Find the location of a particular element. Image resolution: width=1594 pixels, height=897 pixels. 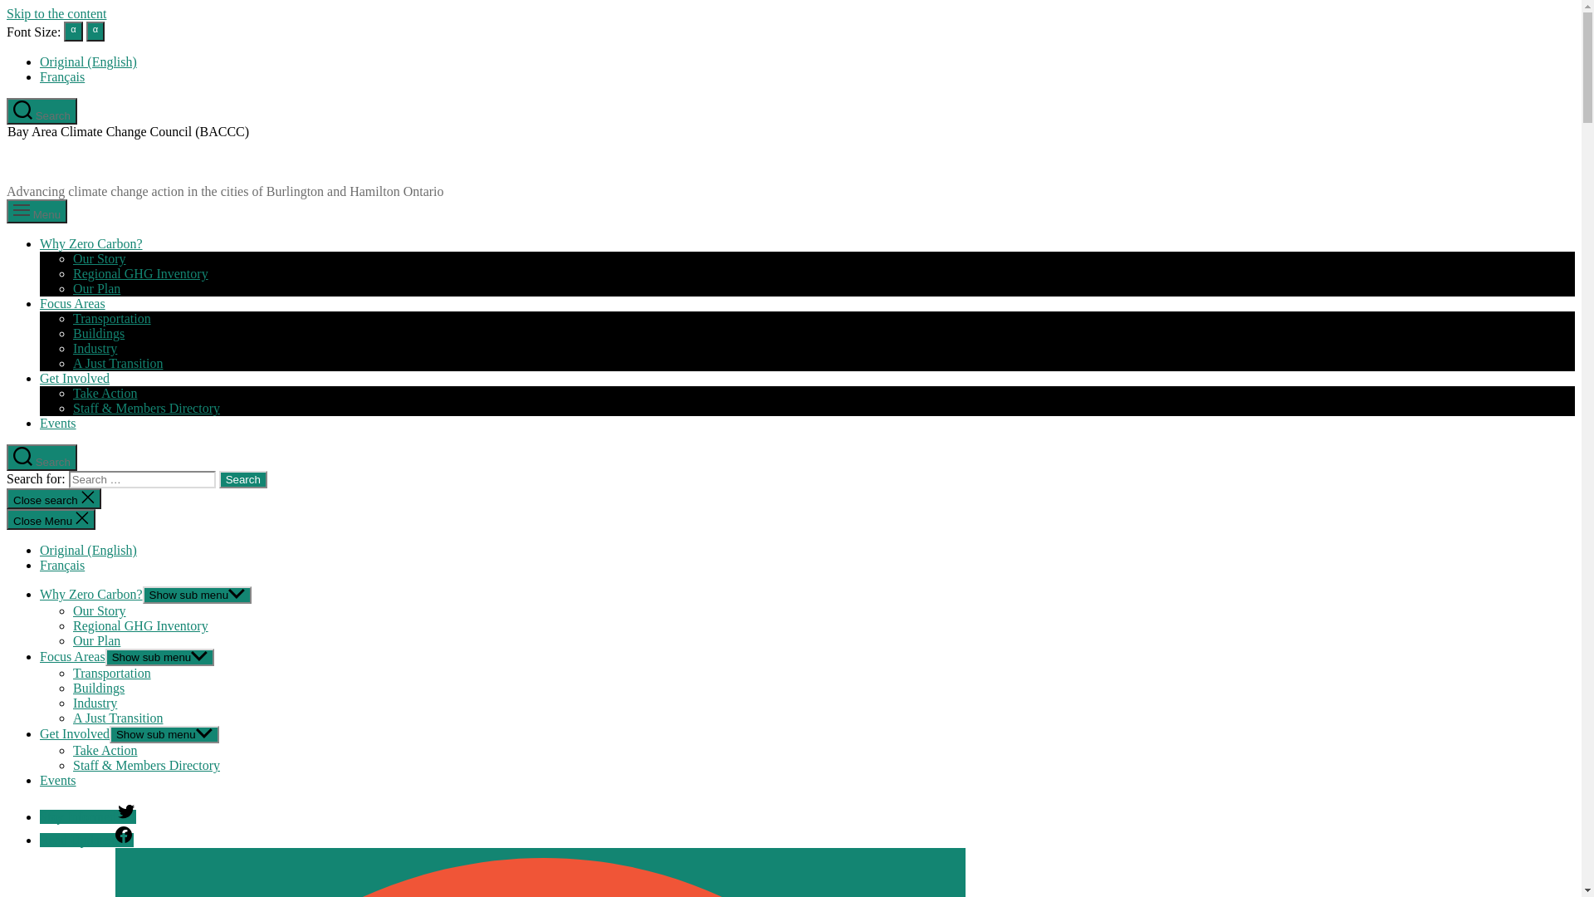

Take Action is located at coordinates (105, 751).